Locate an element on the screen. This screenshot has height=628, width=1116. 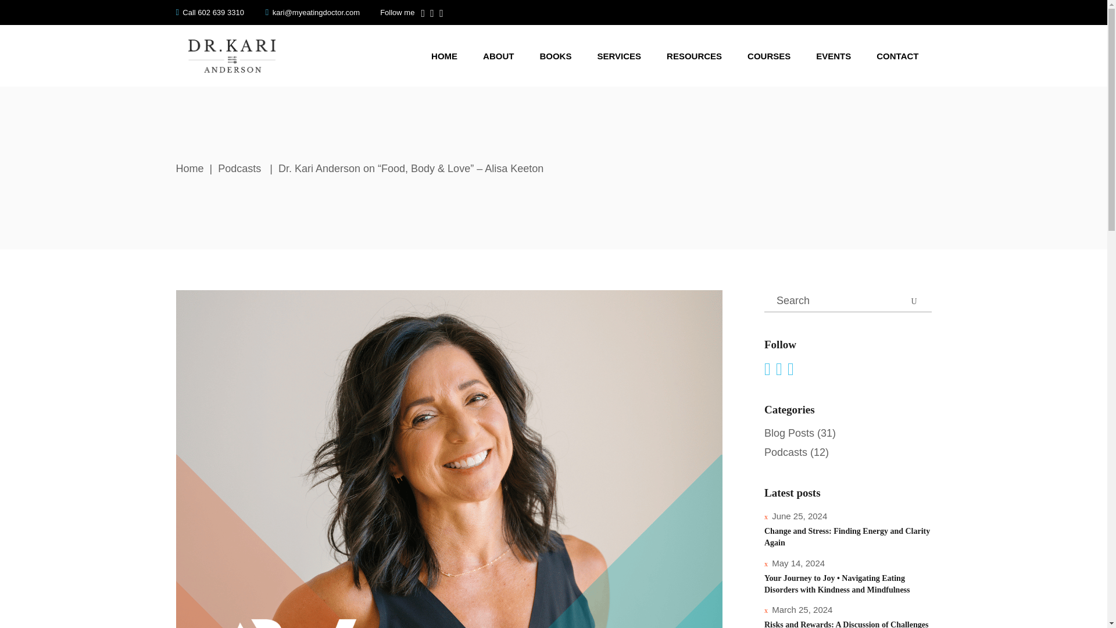
Follow me is located at coordinates (397, 13).